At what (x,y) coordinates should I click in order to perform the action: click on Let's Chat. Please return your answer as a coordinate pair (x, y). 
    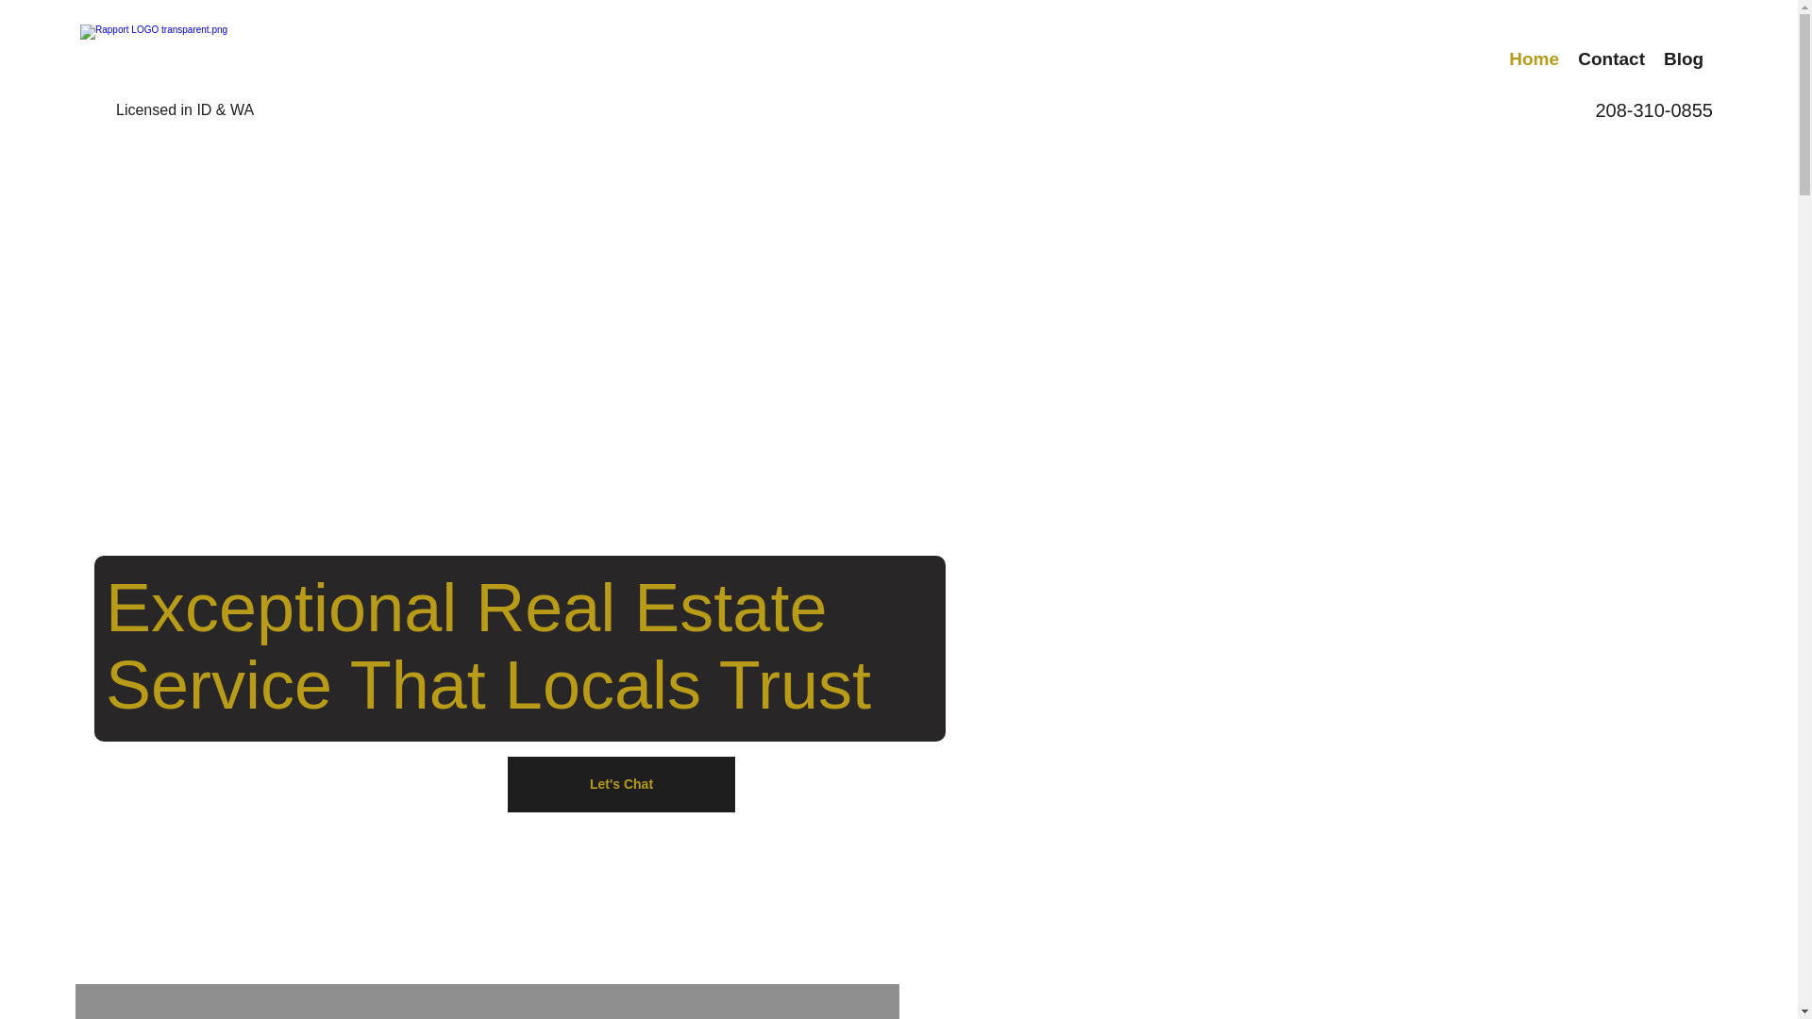
    Looking at the image, I should click on (621, 784).